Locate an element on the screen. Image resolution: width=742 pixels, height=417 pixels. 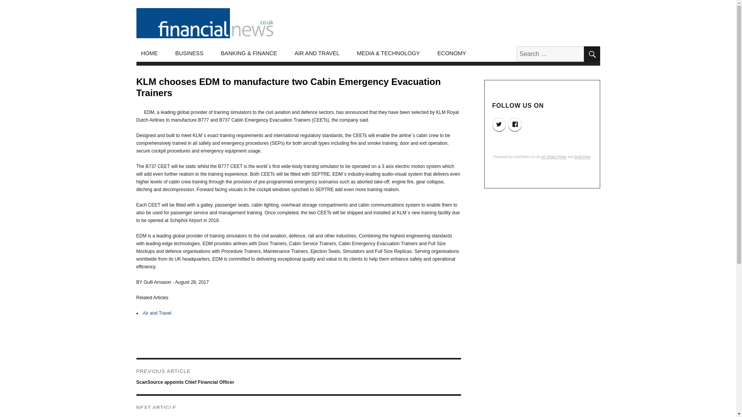
FACEBOOK is located at coordinates (515, 124).